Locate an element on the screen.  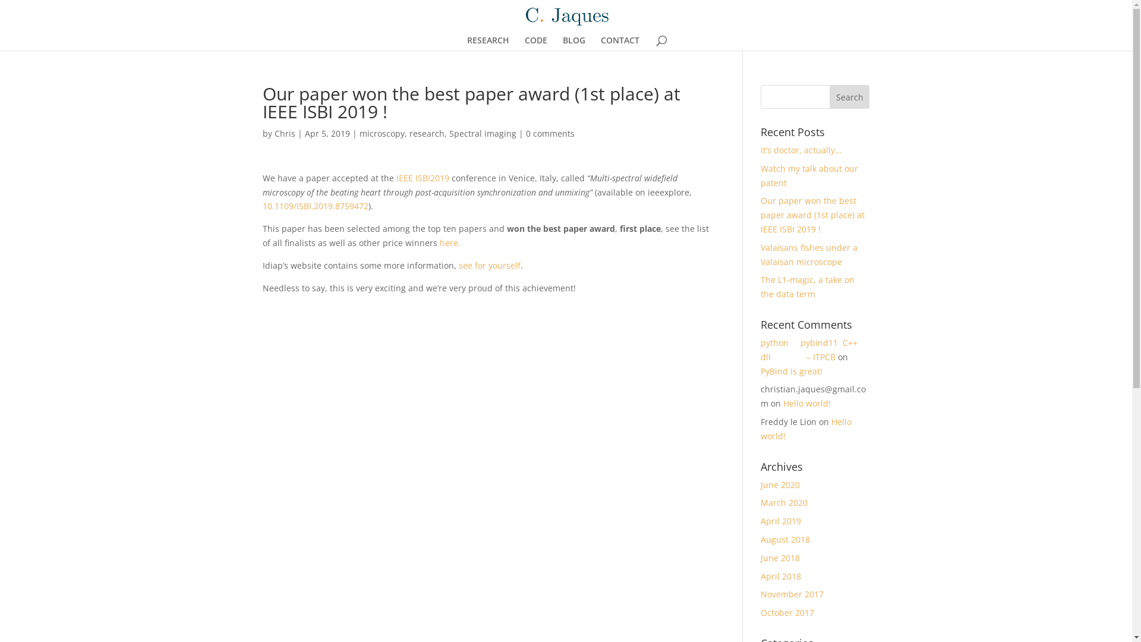
microscopy is located at coordinates (382, 133).